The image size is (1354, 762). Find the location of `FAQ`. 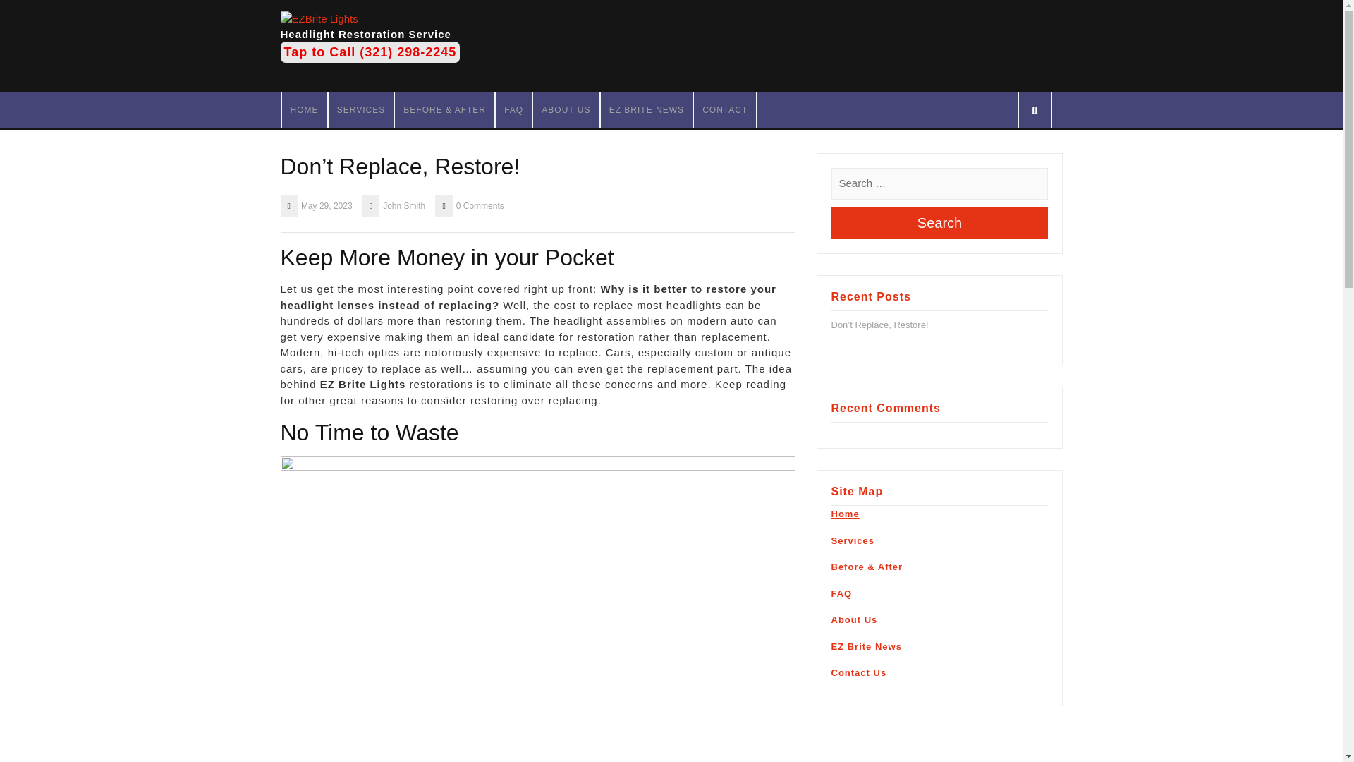

FAQ is located at coordinates (841, 593).